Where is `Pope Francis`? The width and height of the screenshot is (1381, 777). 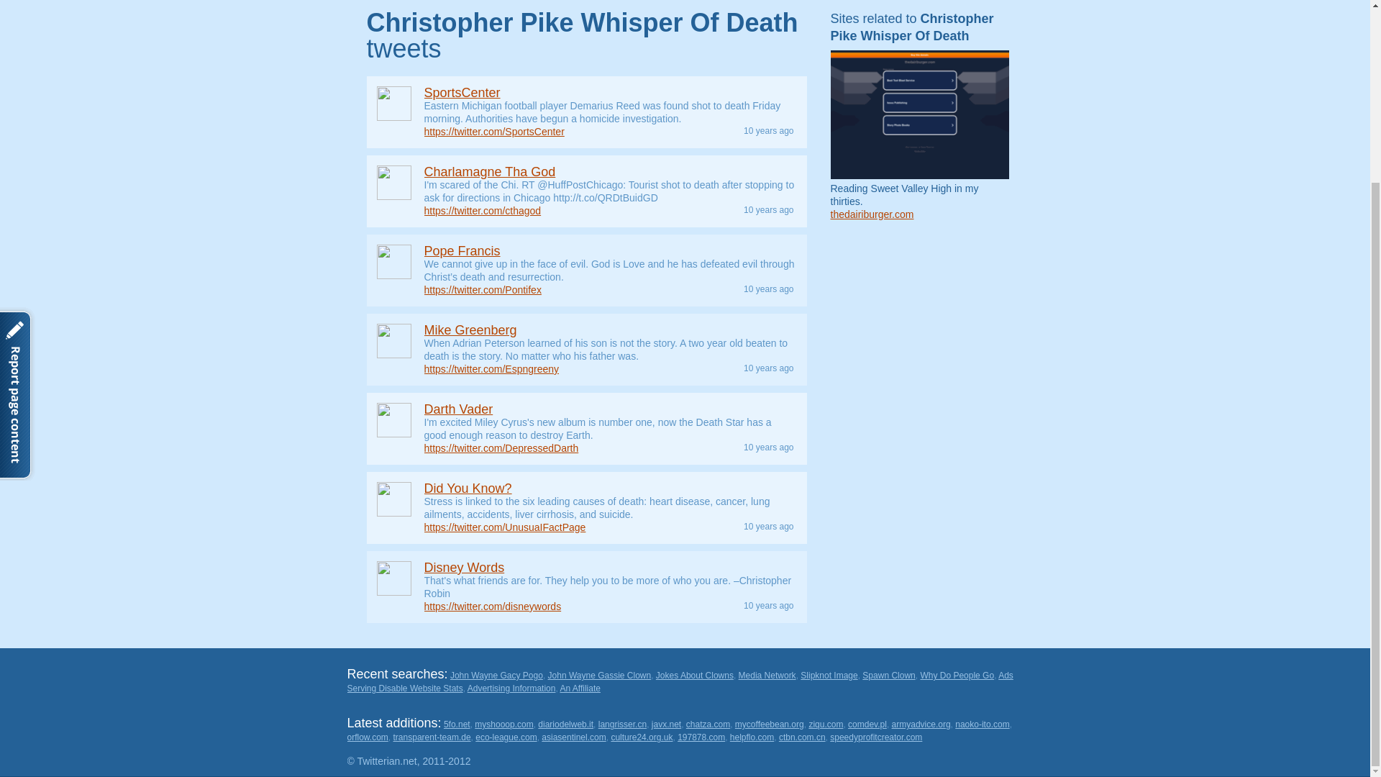 Pope Francis is located at coordinates (462, 250).